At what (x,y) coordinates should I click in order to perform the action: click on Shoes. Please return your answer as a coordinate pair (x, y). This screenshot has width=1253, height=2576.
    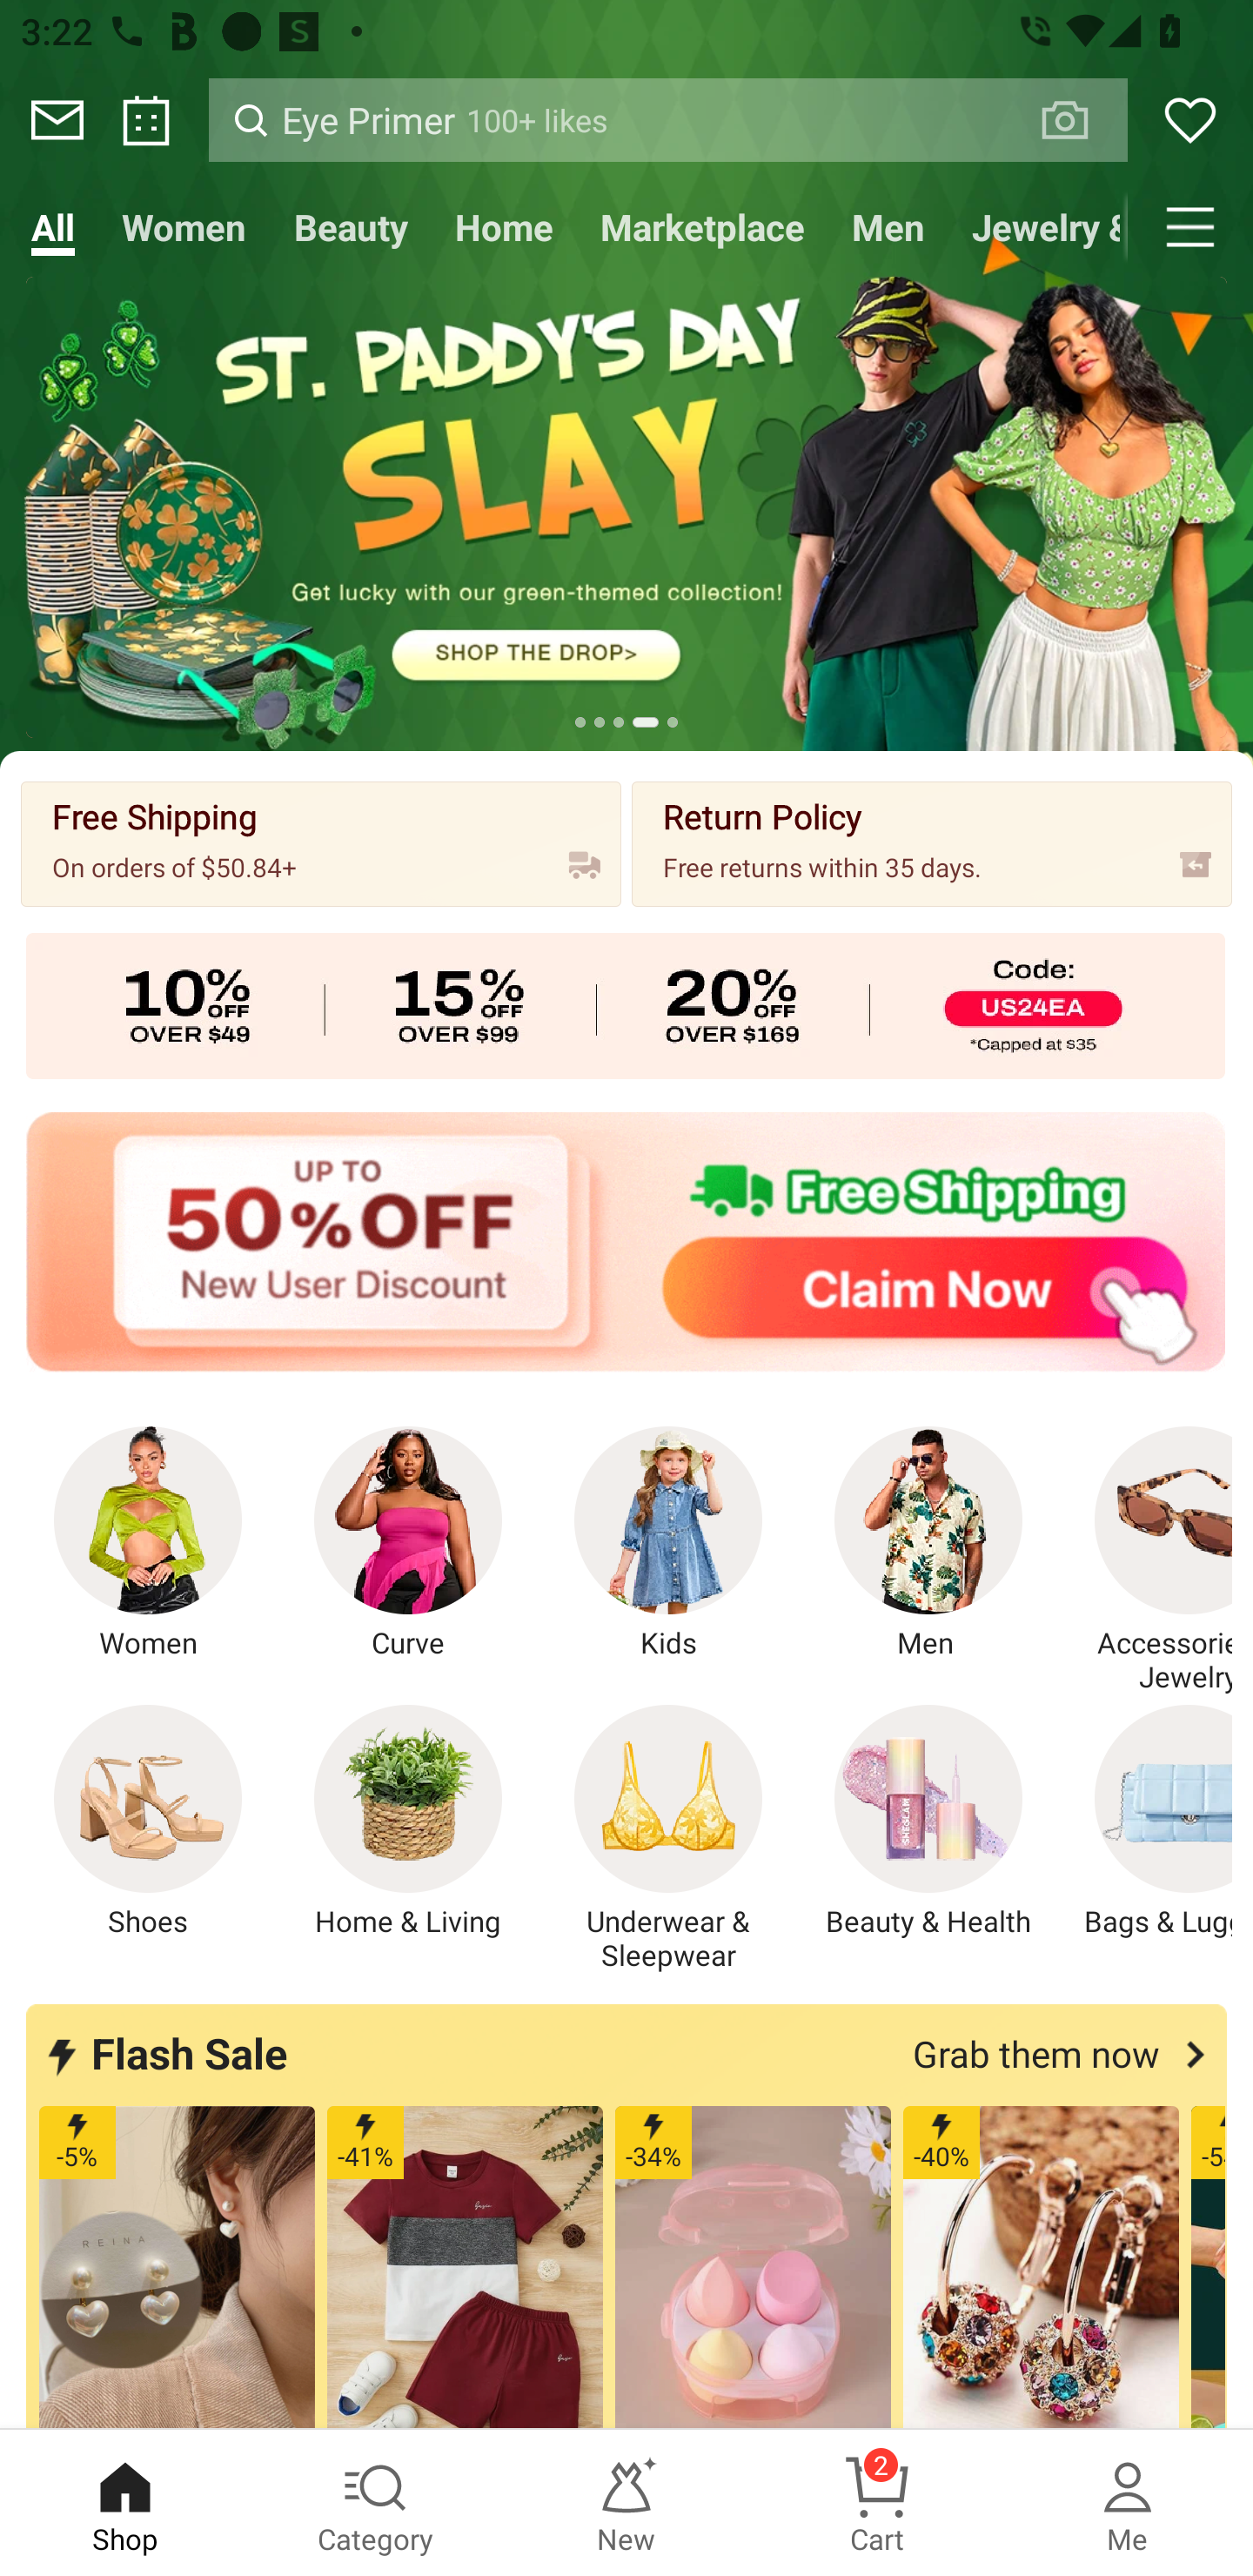
    Looking at the image, I should click on (148, 1822).